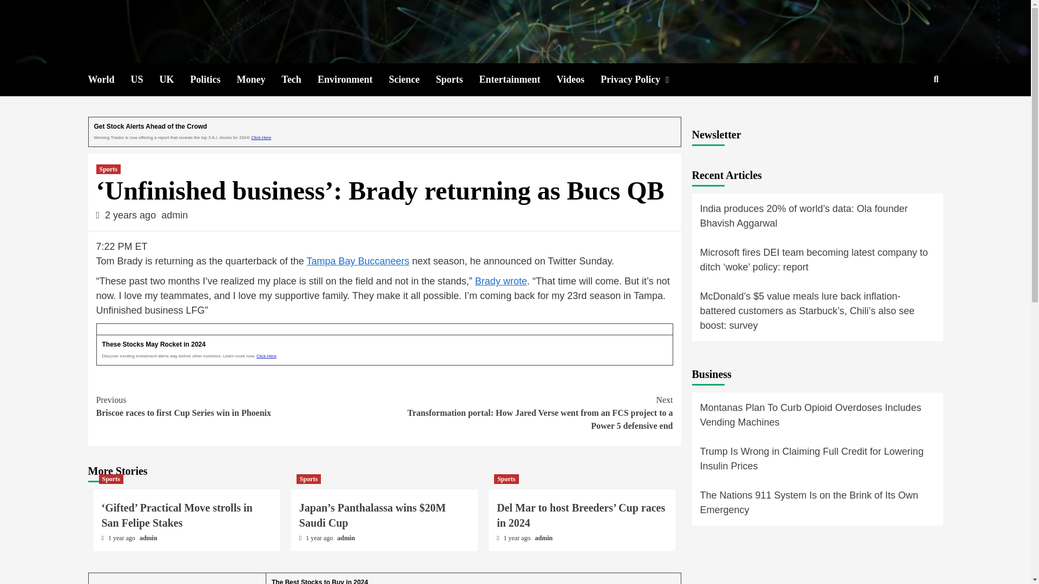  What do you see at coordinates (175, 79) in the screenshot?
I see `UK` at bounding box center [175, 79].